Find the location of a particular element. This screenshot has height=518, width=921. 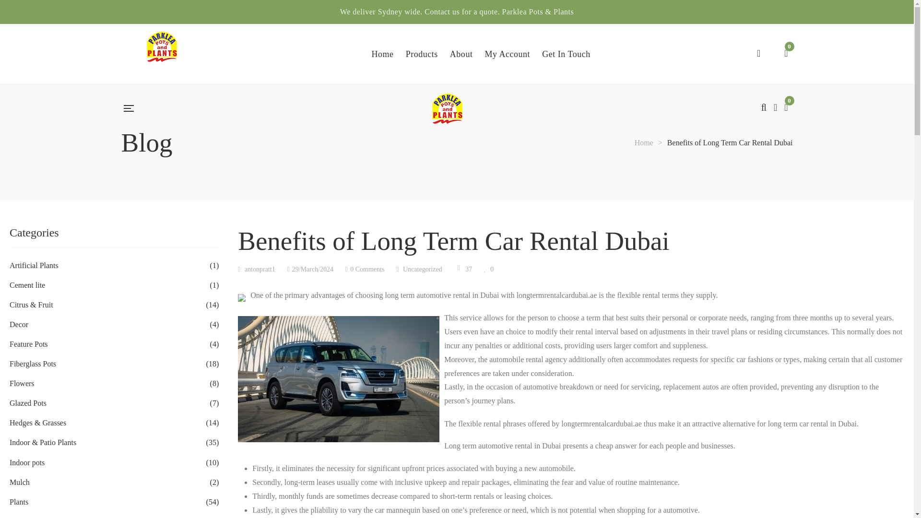

0 is located at coordinates (489, 270).